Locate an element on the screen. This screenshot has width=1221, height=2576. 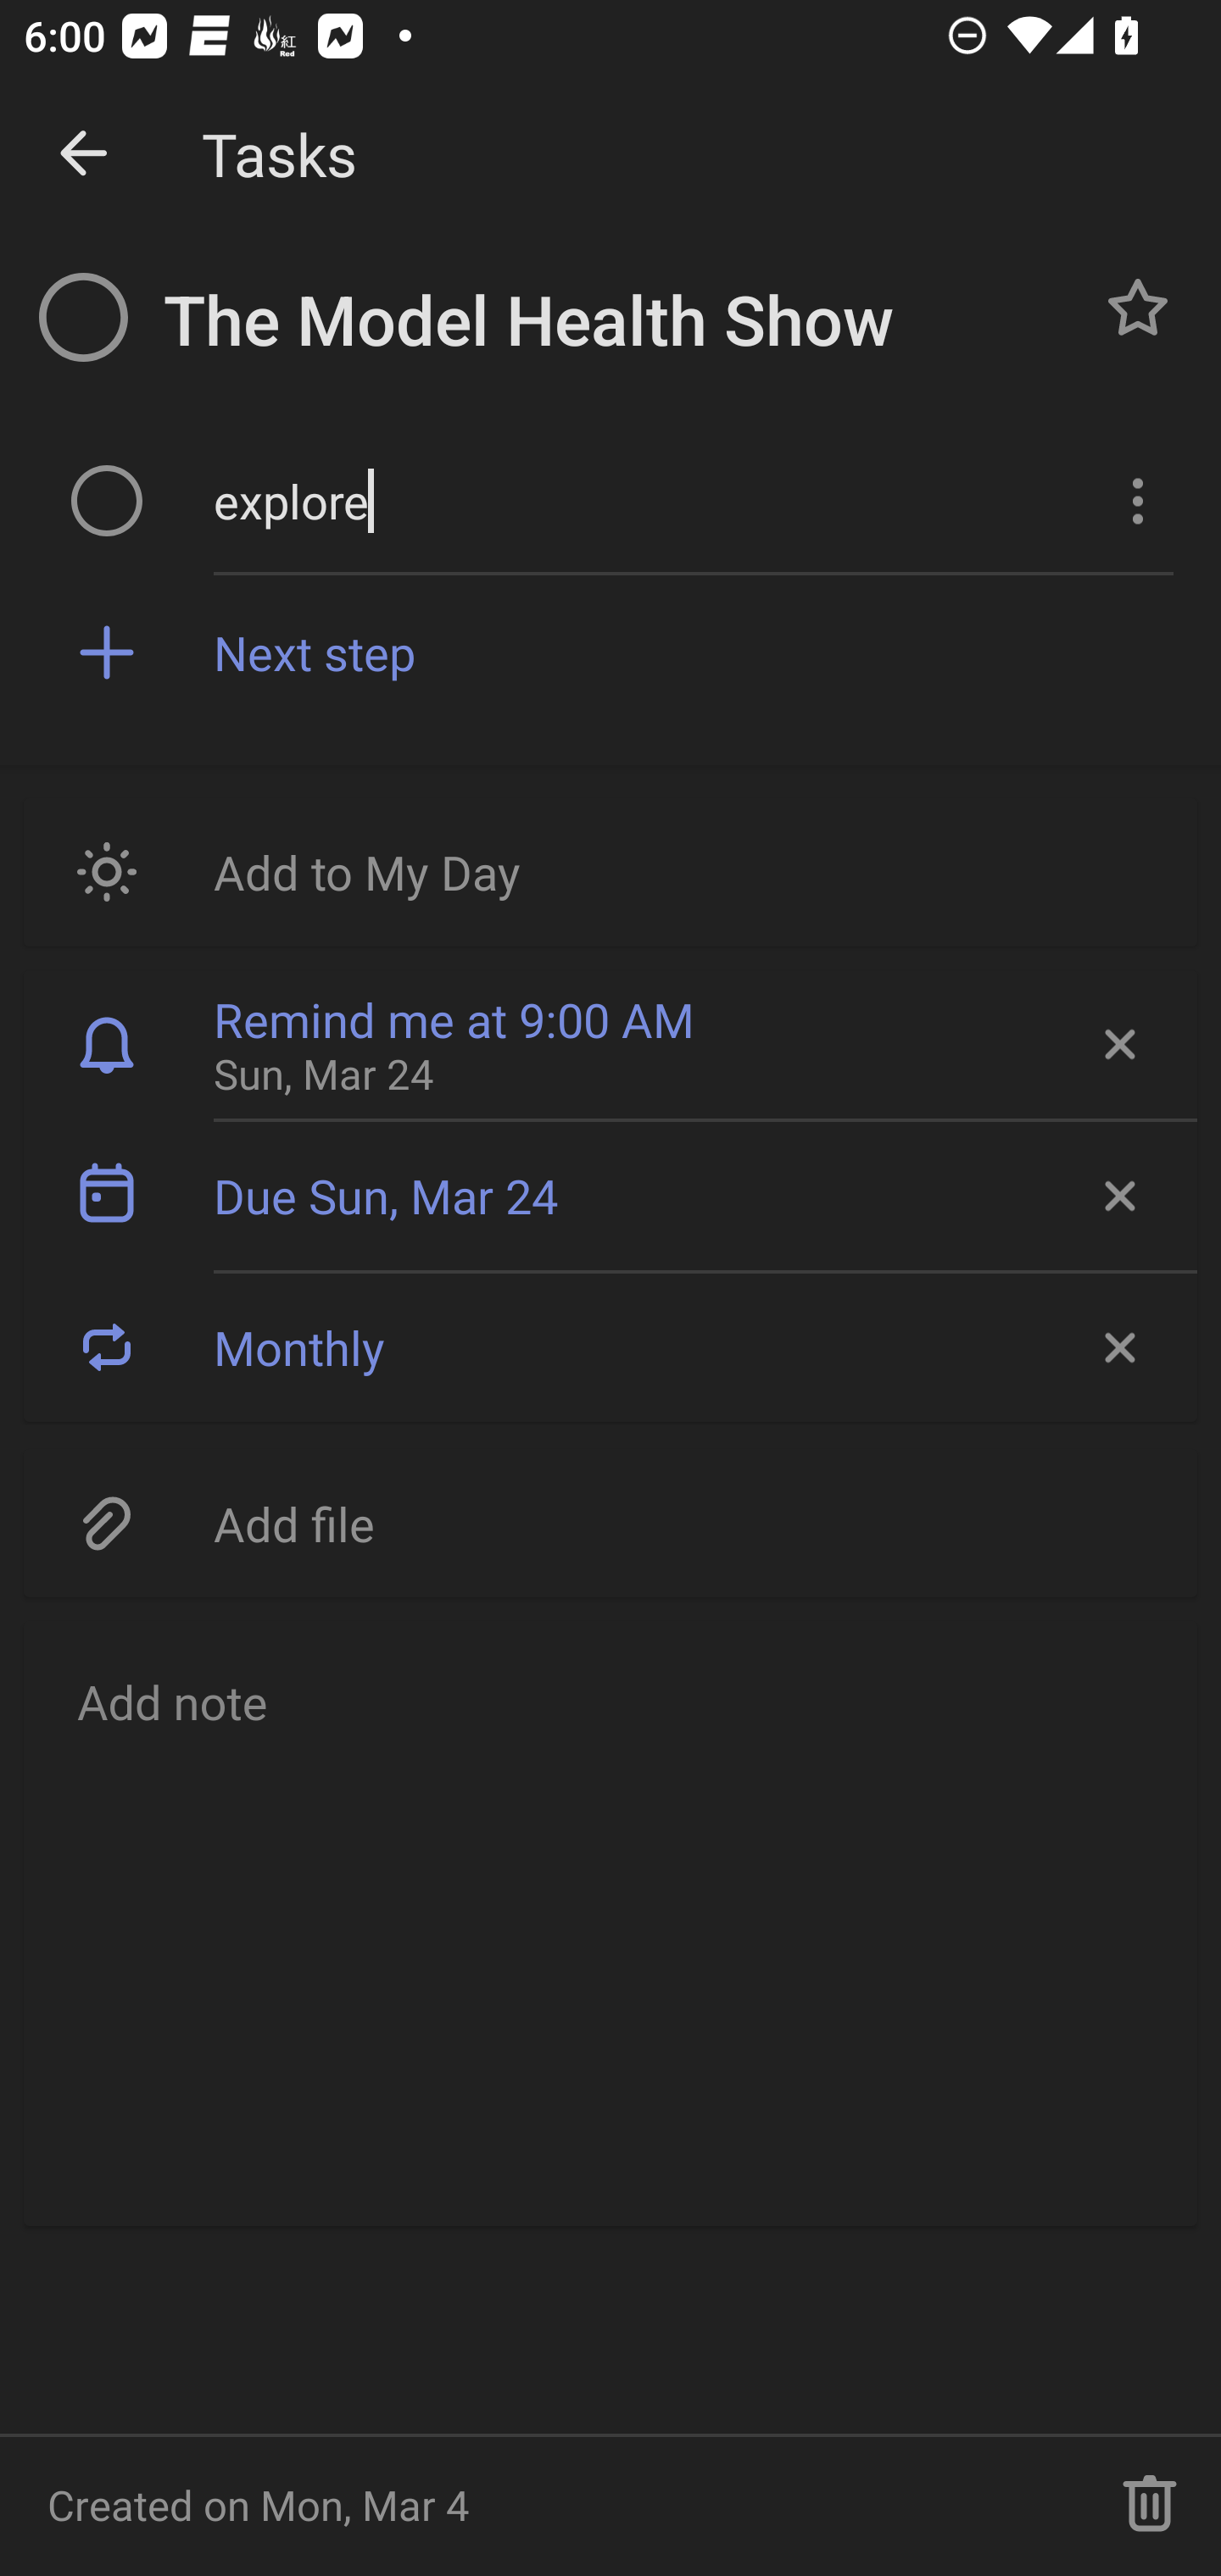
Due Sun, Mar 24 Due Sun, Mar 24 Remove due date is located at coordinates (610, 1196).